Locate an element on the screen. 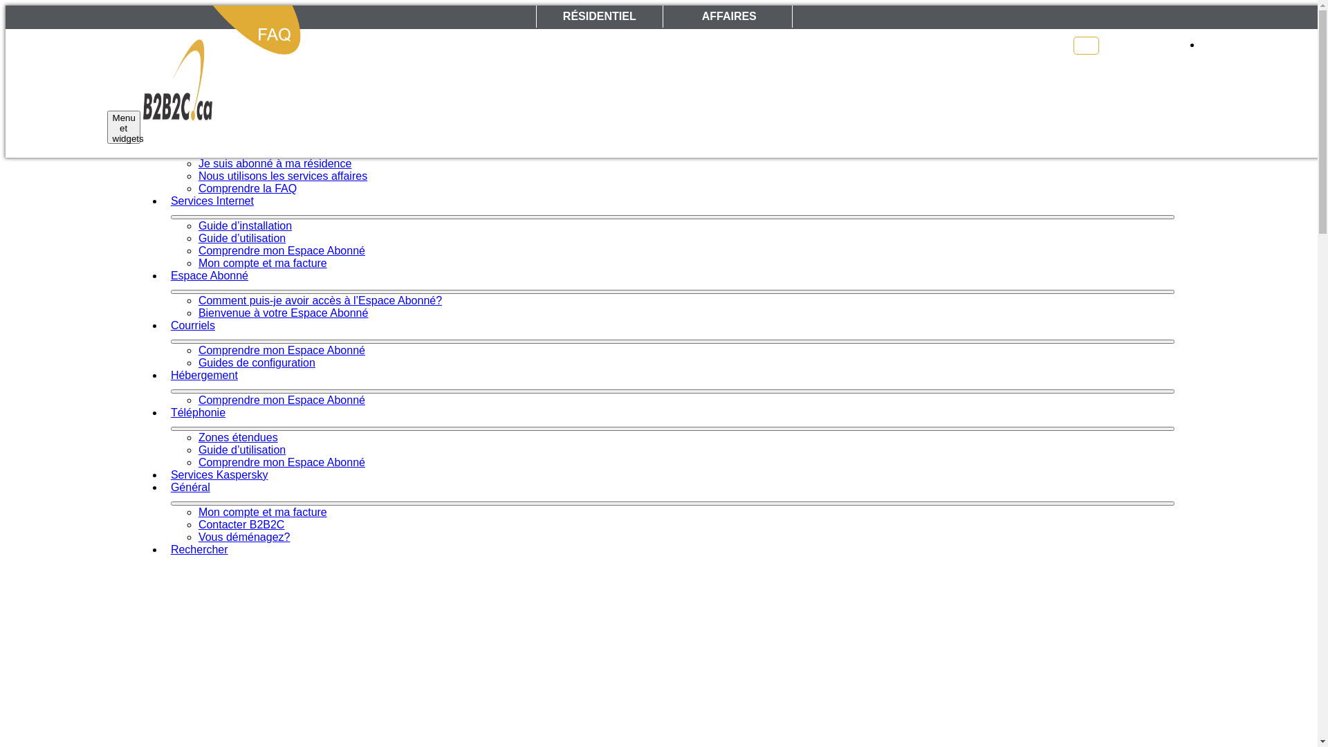 The height and width of the screenshot is (747, 1328). ouvrir le sous-menu is located at coordinates (672, 217).